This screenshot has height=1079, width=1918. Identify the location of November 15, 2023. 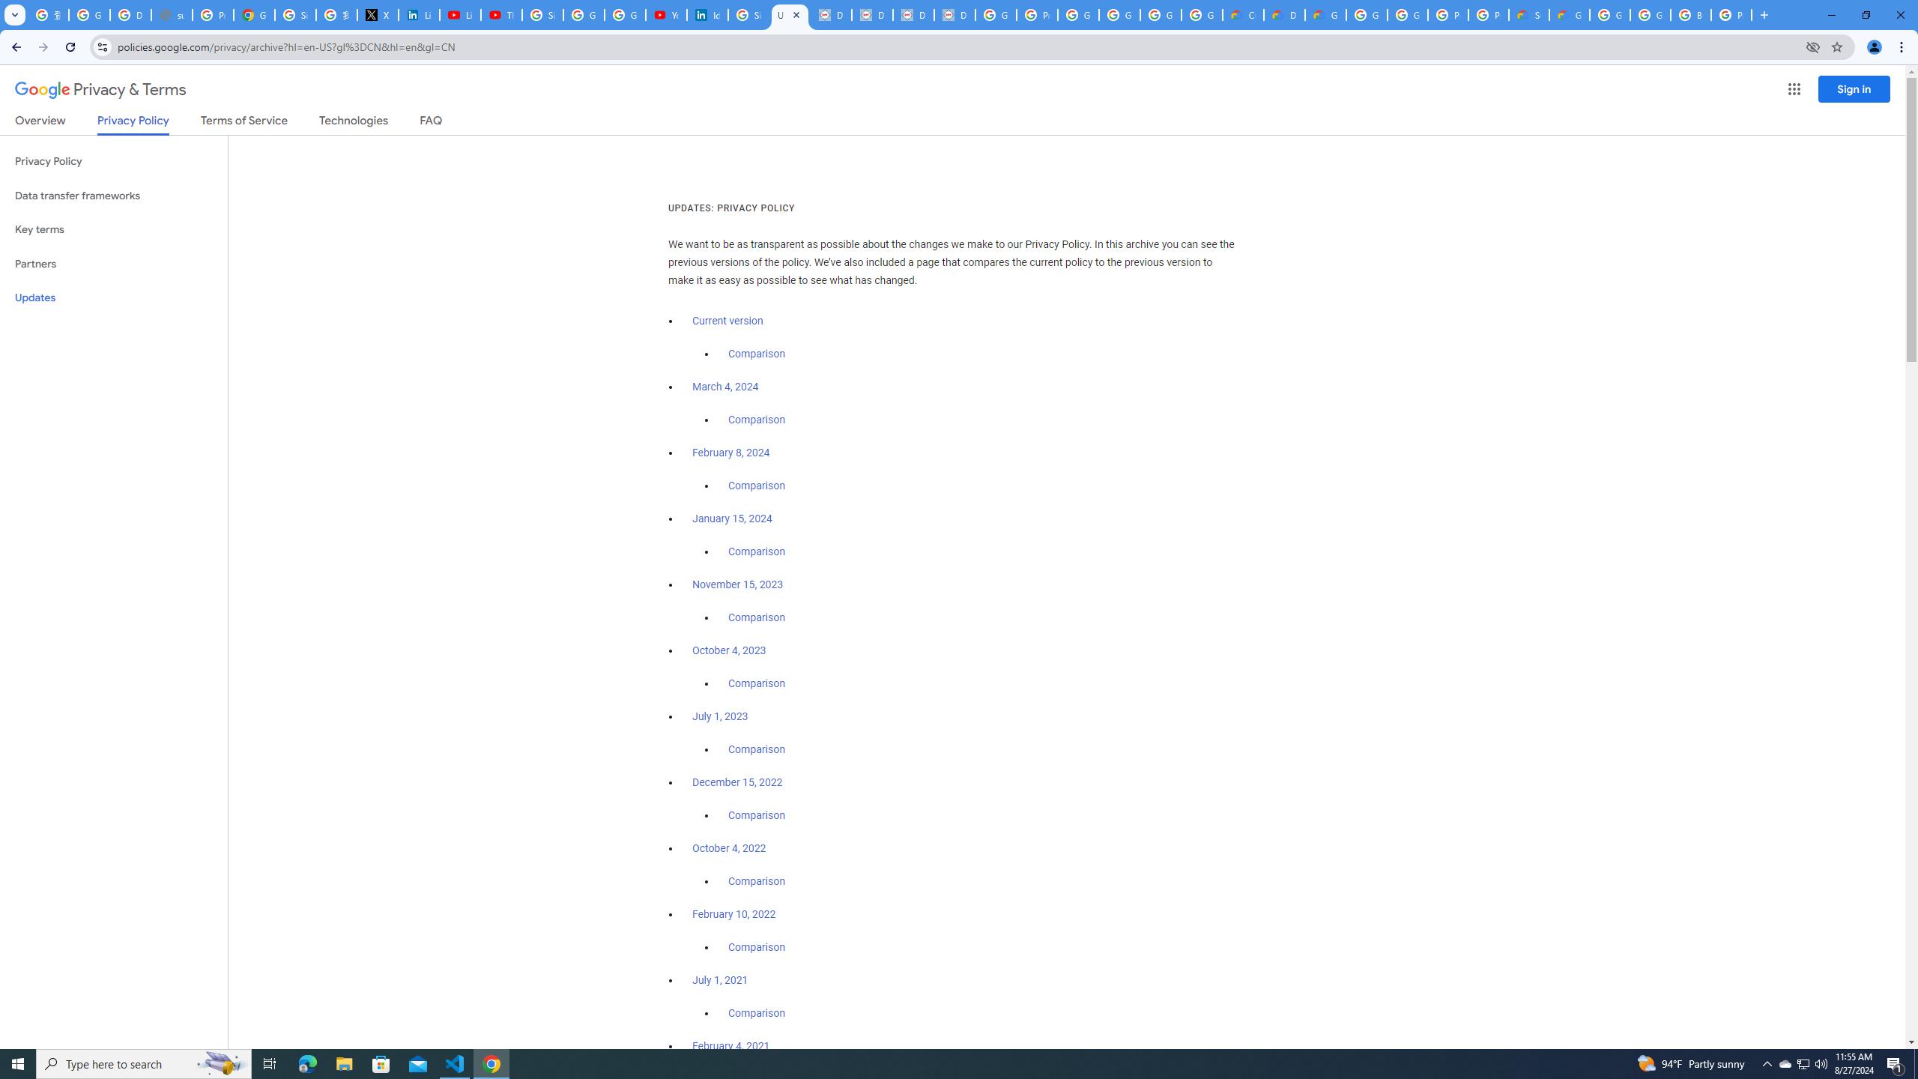
(739, 584).